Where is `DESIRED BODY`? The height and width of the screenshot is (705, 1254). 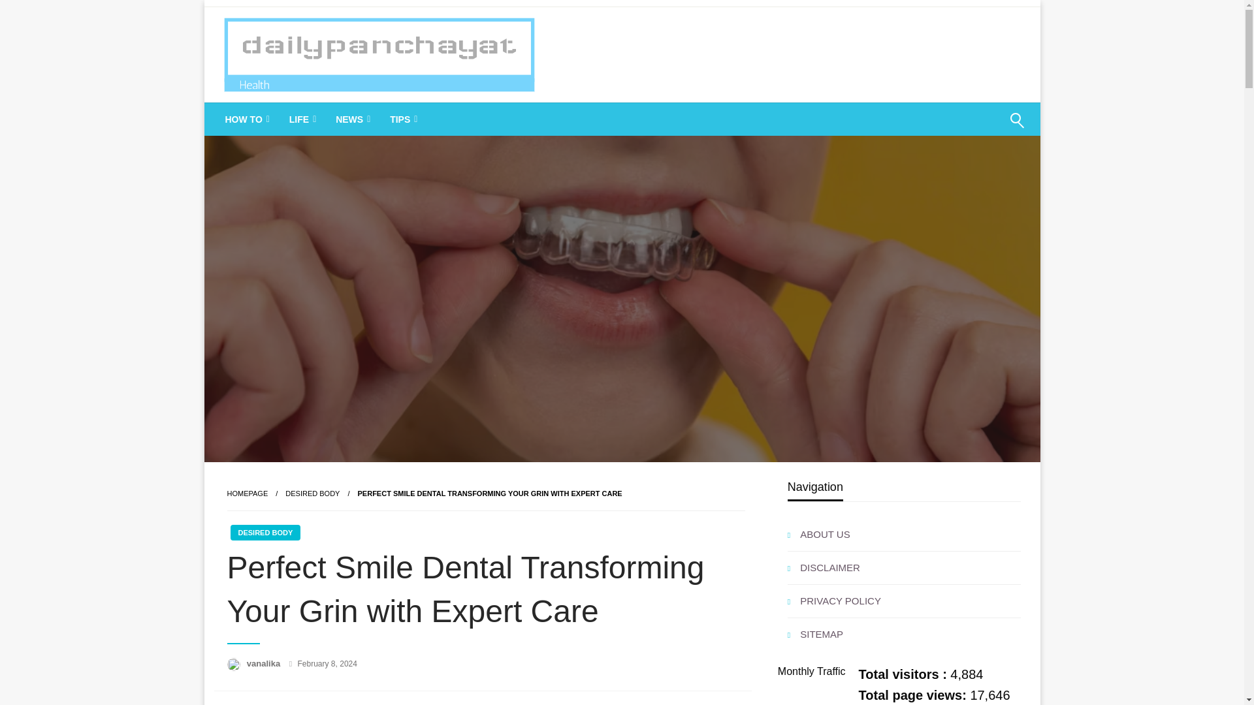 DESIRED BODY is located at coordinates (265, 533).